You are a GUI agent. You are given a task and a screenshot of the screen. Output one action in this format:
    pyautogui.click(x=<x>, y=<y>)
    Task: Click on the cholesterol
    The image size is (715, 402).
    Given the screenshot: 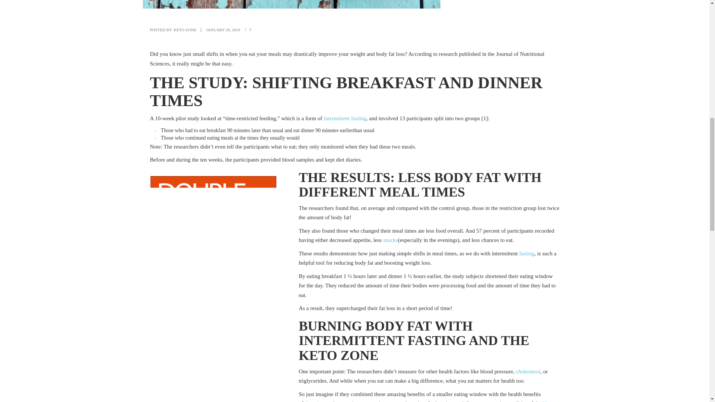 What is the action you would take?
    pyautogui.click(x=528, y=371)
    